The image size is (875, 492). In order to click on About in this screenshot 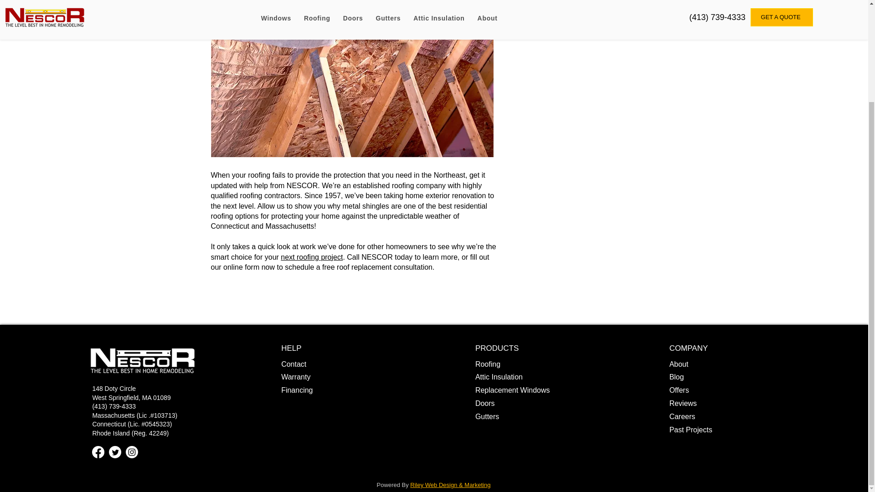, I will do `click(679, 364)`.